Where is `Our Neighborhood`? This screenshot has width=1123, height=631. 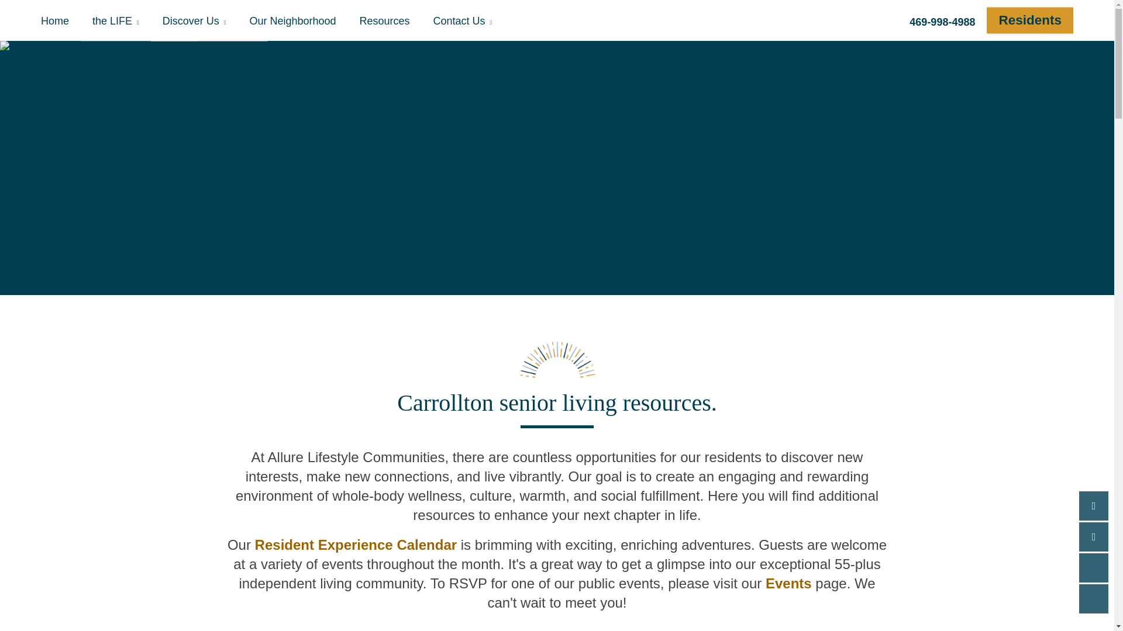
Our Neighborhood is located at coordinates (292, 20).